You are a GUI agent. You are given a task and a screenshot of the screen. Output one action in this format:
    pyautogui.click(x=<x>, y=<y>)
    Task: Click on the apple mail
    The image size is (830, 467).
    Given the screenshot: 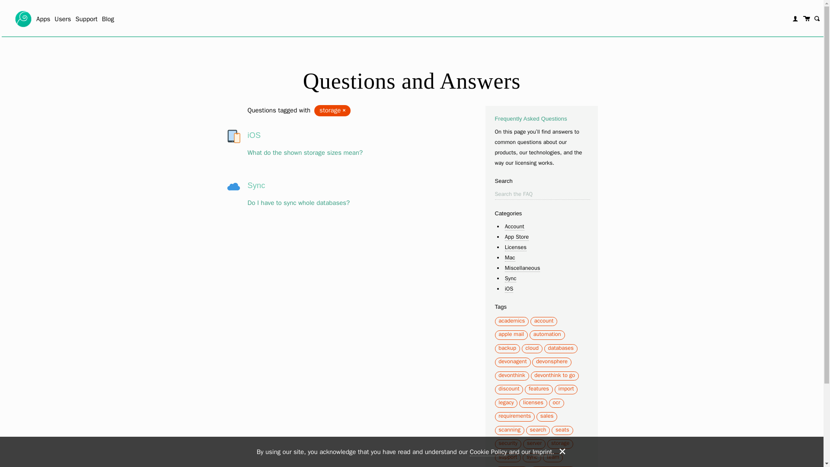 What is the action you would take?
    pyautogui.click(x=511, y=334)
    